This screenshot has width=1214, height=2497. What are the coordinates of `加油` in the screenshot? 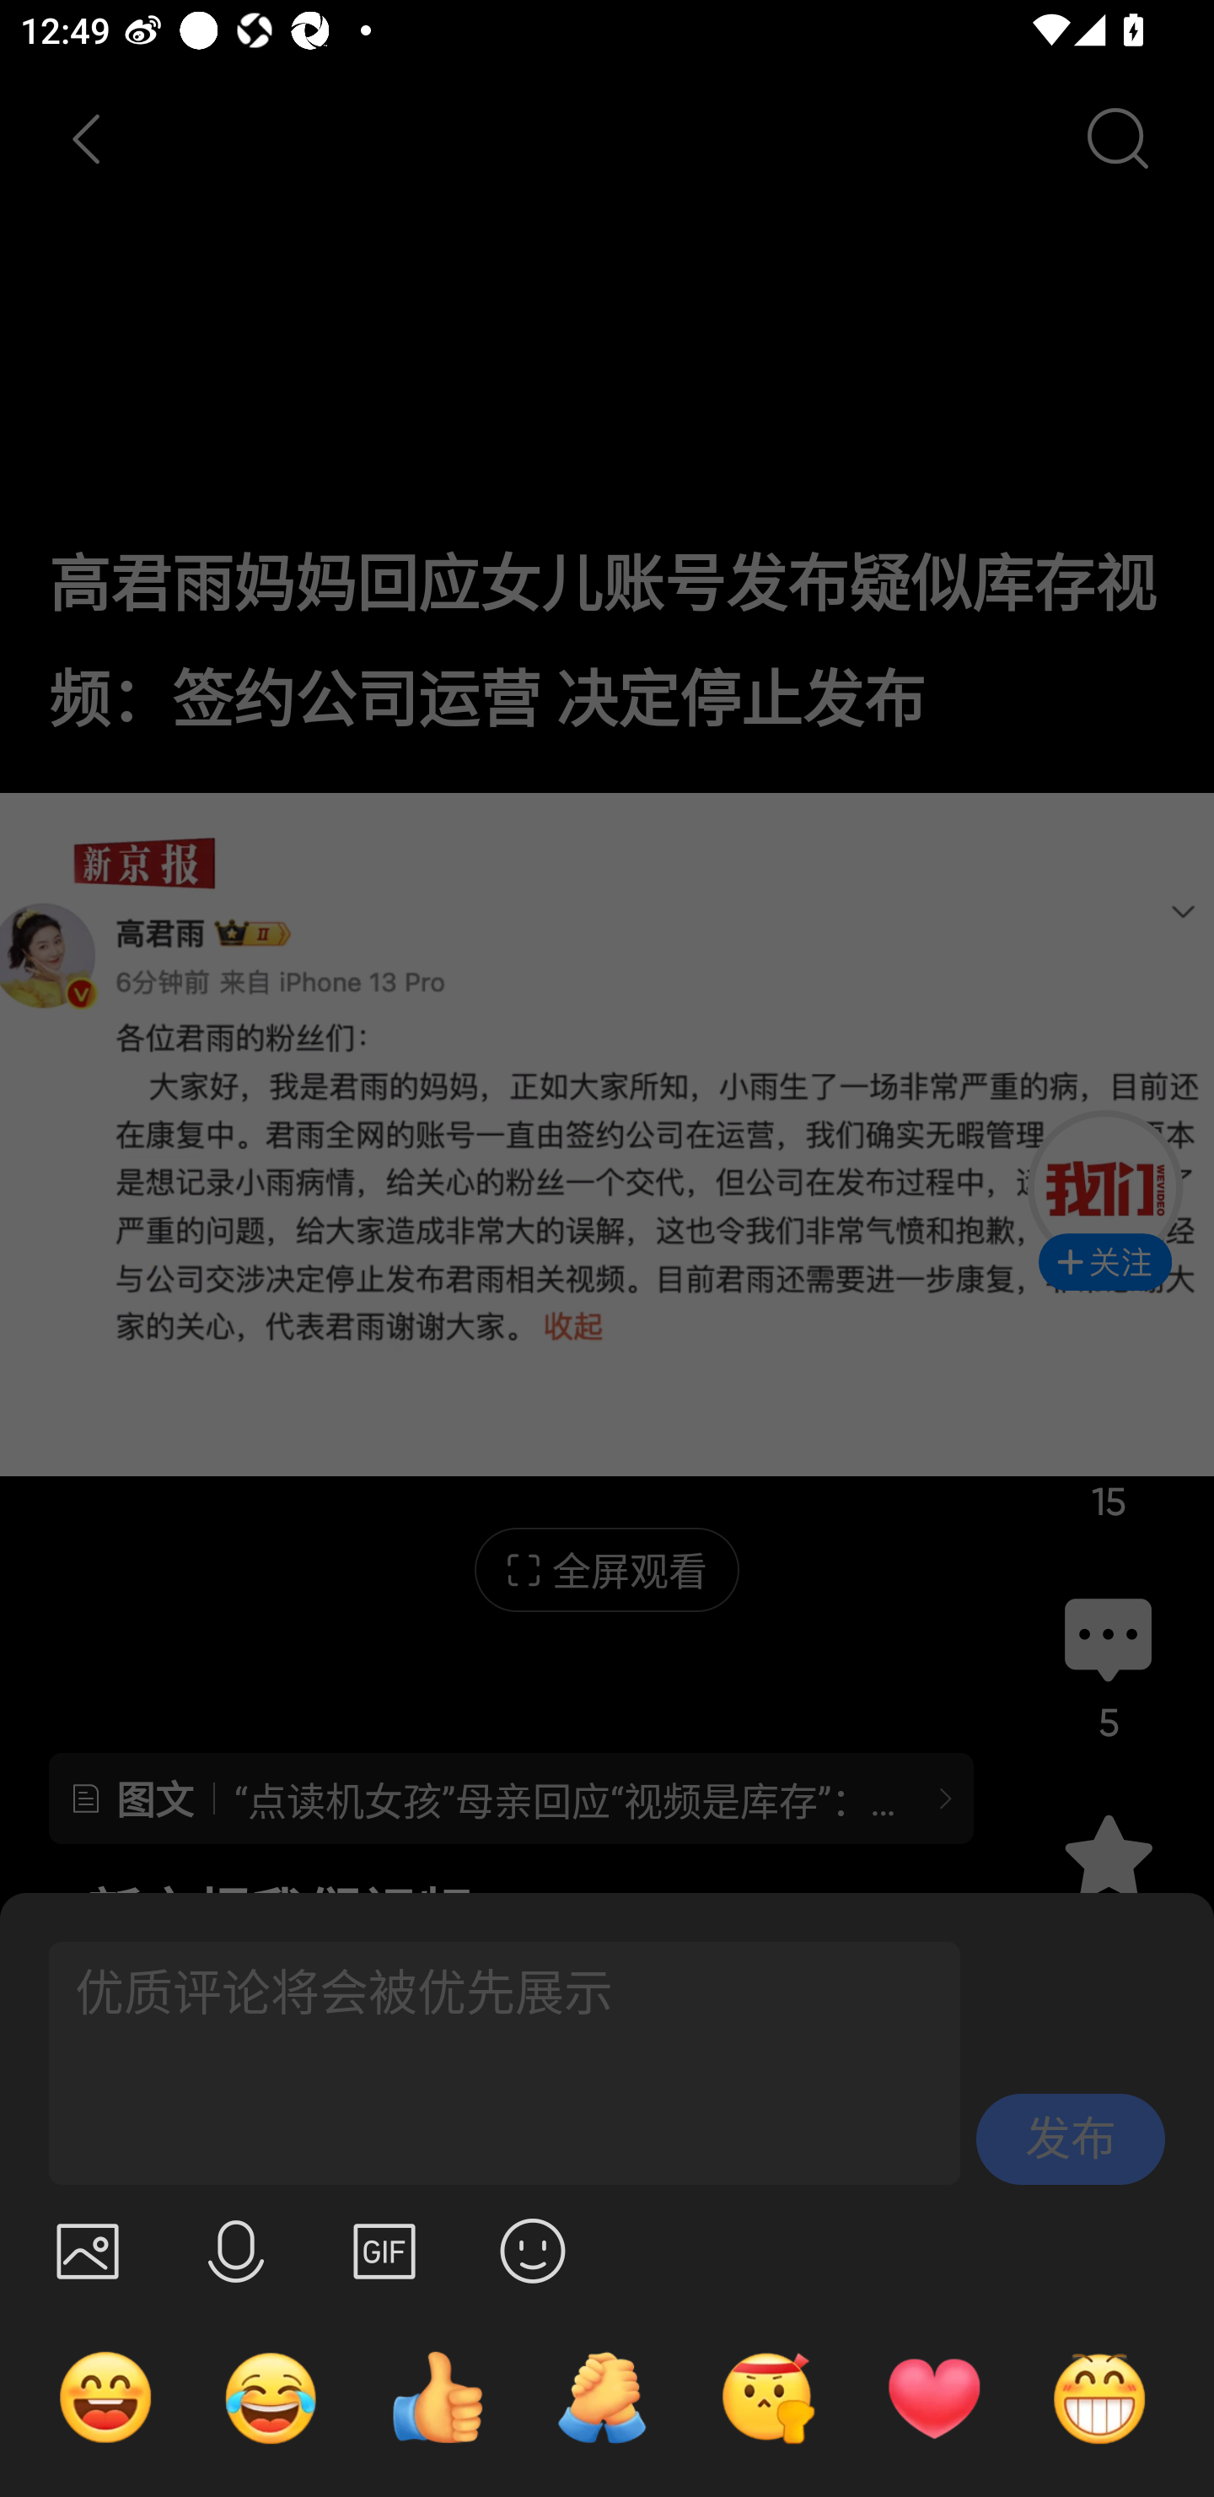 It's located at (602, 2397).